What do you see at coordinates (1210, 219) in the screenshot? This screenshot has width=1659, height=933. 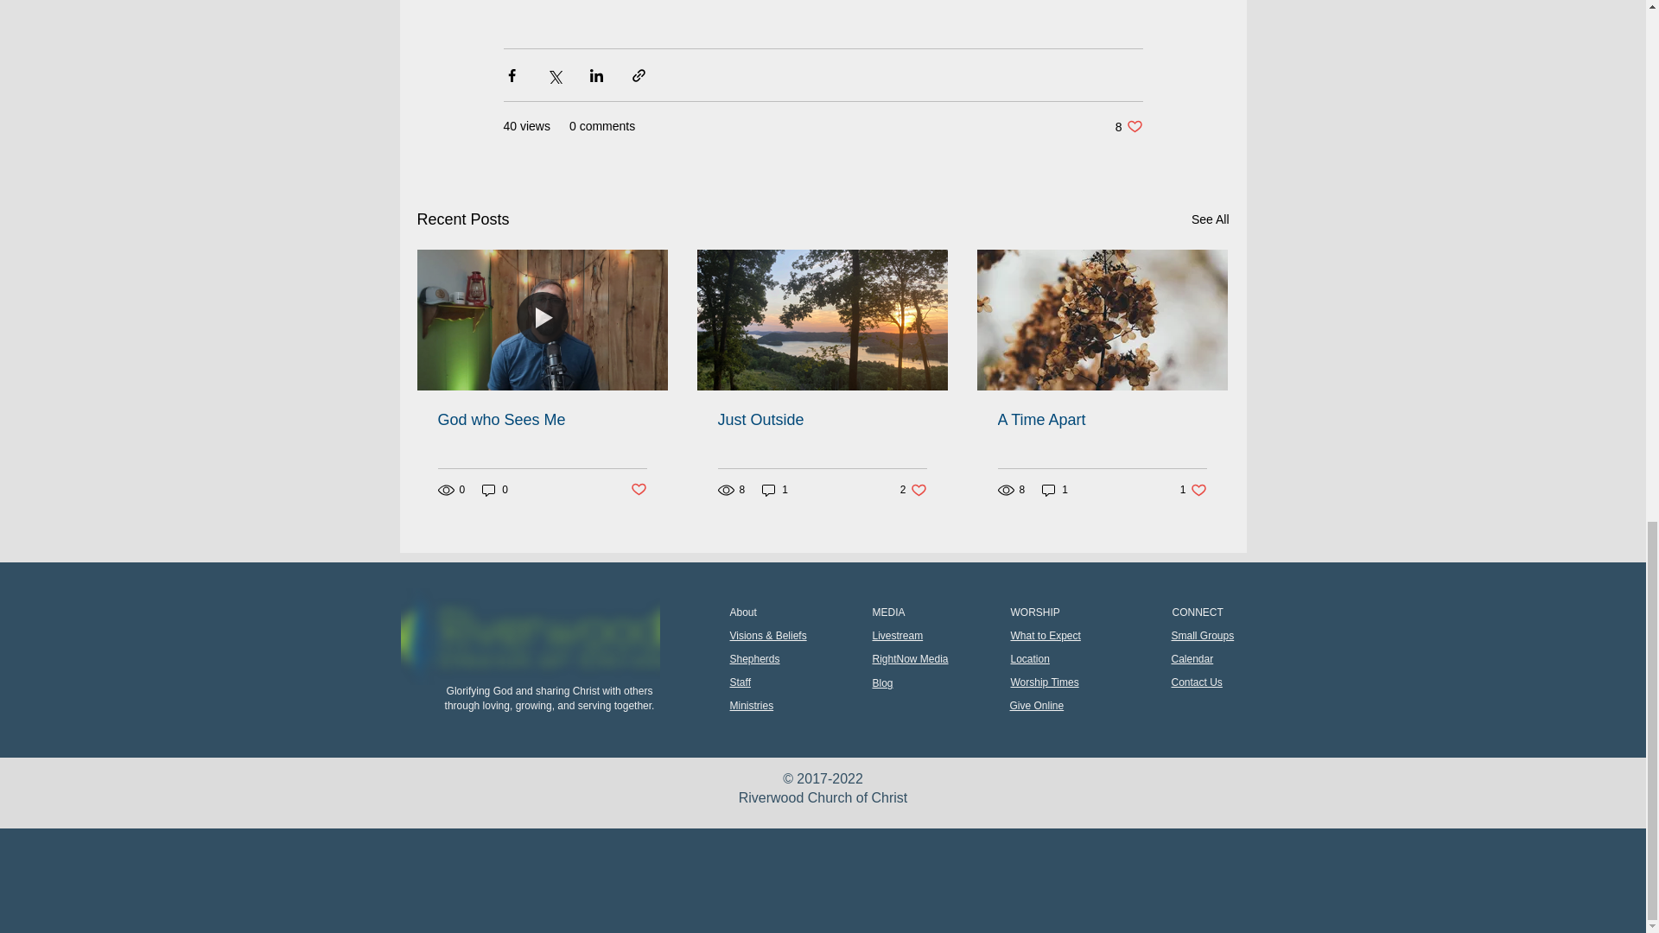 I see `Logo3b.png` at bounding box center [1210, 219].